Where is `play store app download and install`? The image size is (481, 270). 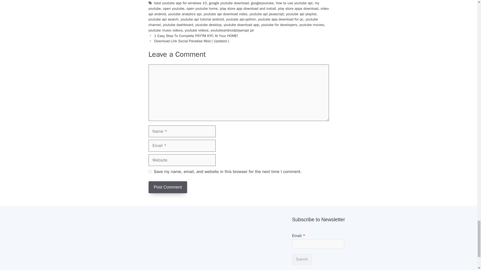
play store app download and install is located at coordinates (248, 8).